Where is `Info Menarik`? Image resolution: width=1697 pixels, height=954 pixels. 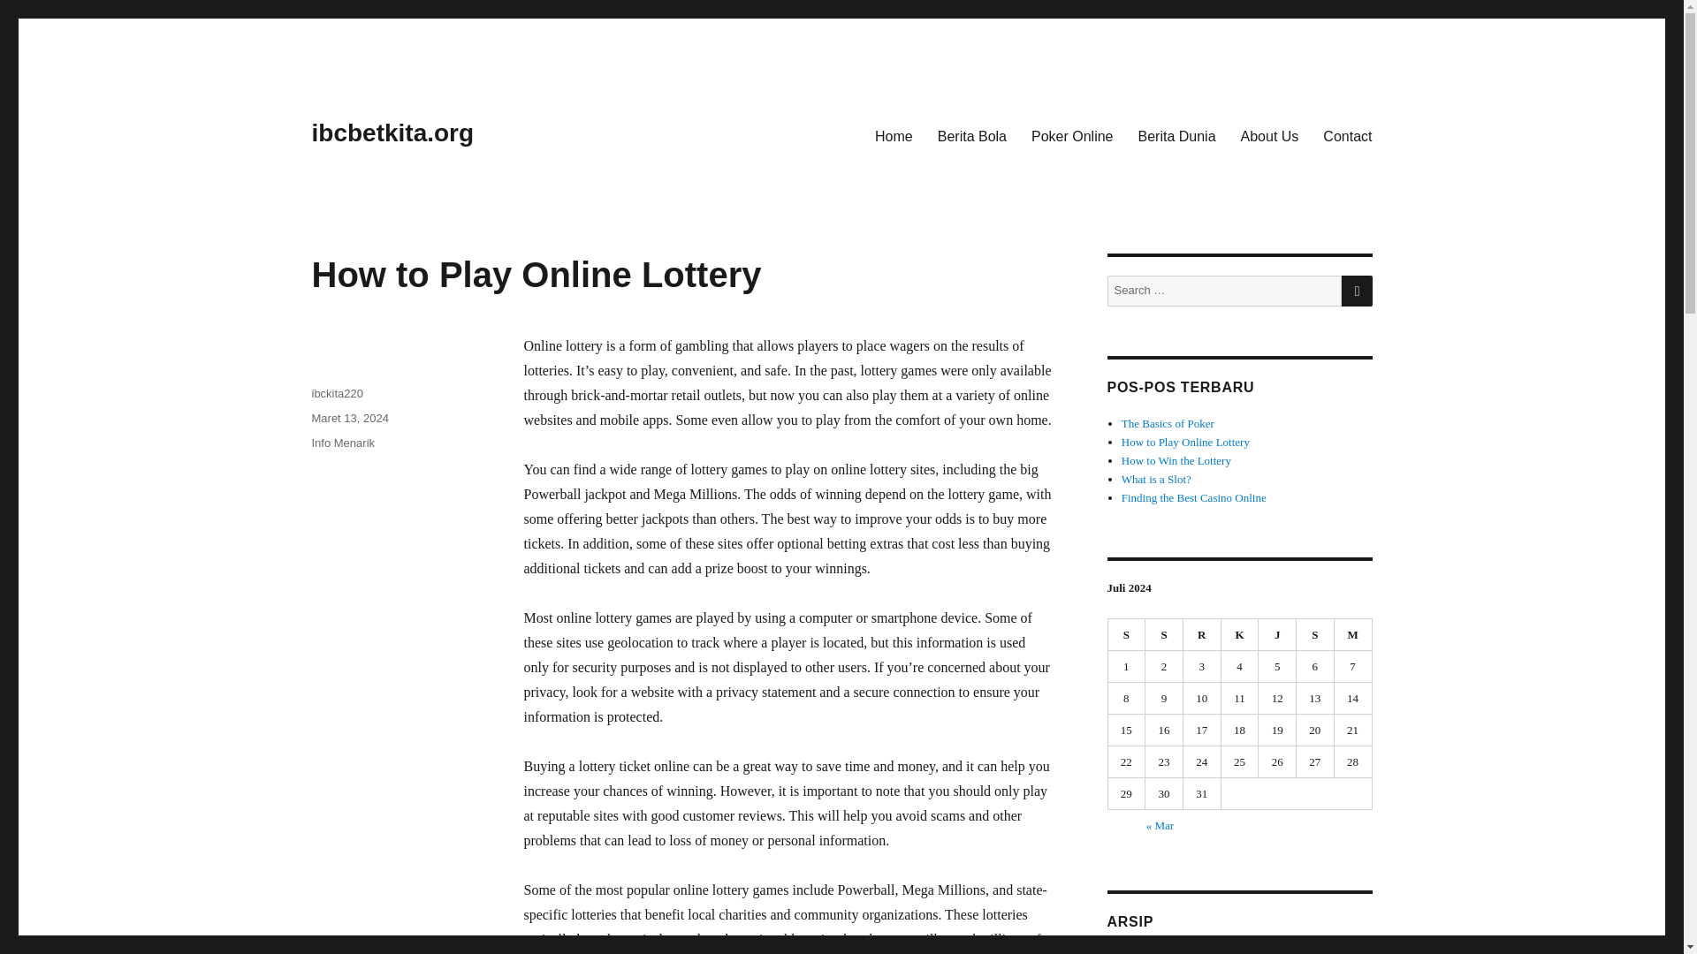
Info Menarik is located at coordinates (343, 442).